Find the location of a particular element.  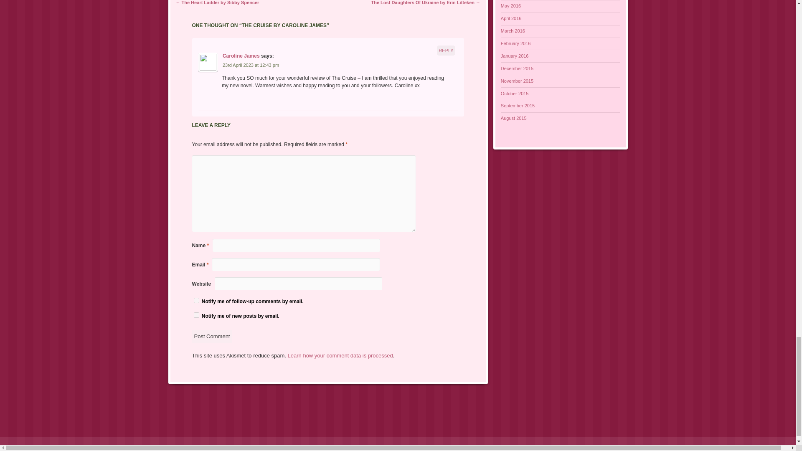

Post Comment is located at coordinates (212, 336).